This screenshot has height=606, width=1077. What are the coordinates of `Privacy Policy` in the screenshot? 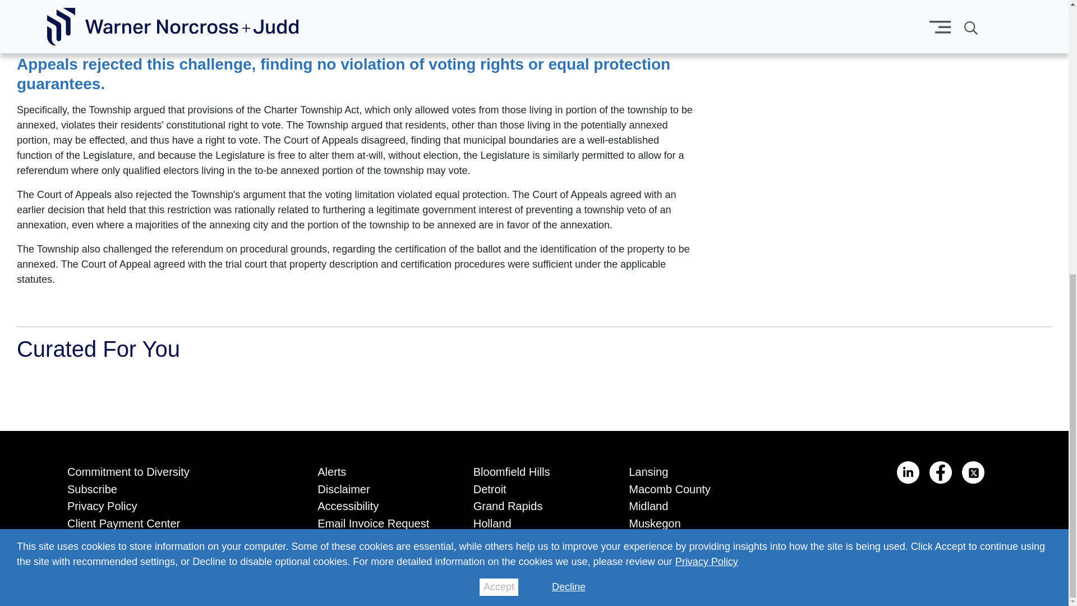 It's located at (706, 63).